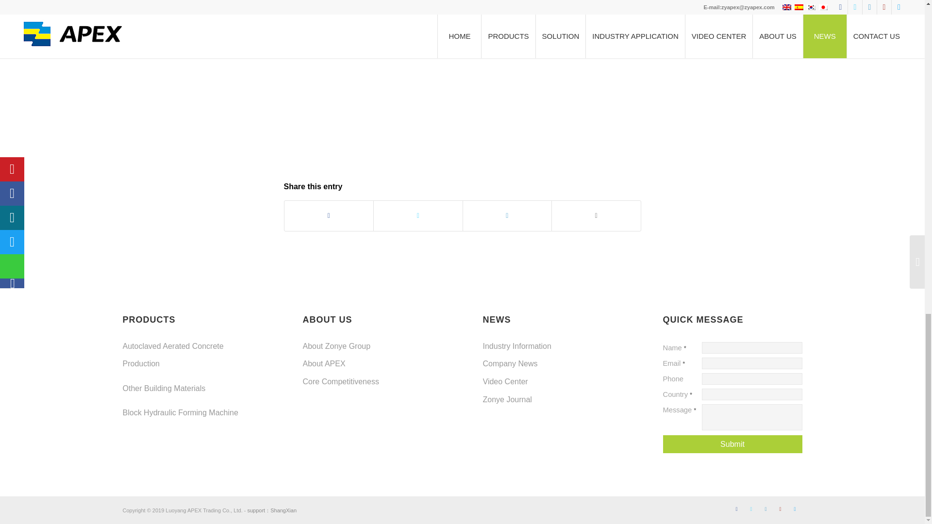 This screenshot has height=524, width=932. What do you see at coordinates (732, 444) in the screenshot?
I see `Submit` at bounding box center [732, 444].